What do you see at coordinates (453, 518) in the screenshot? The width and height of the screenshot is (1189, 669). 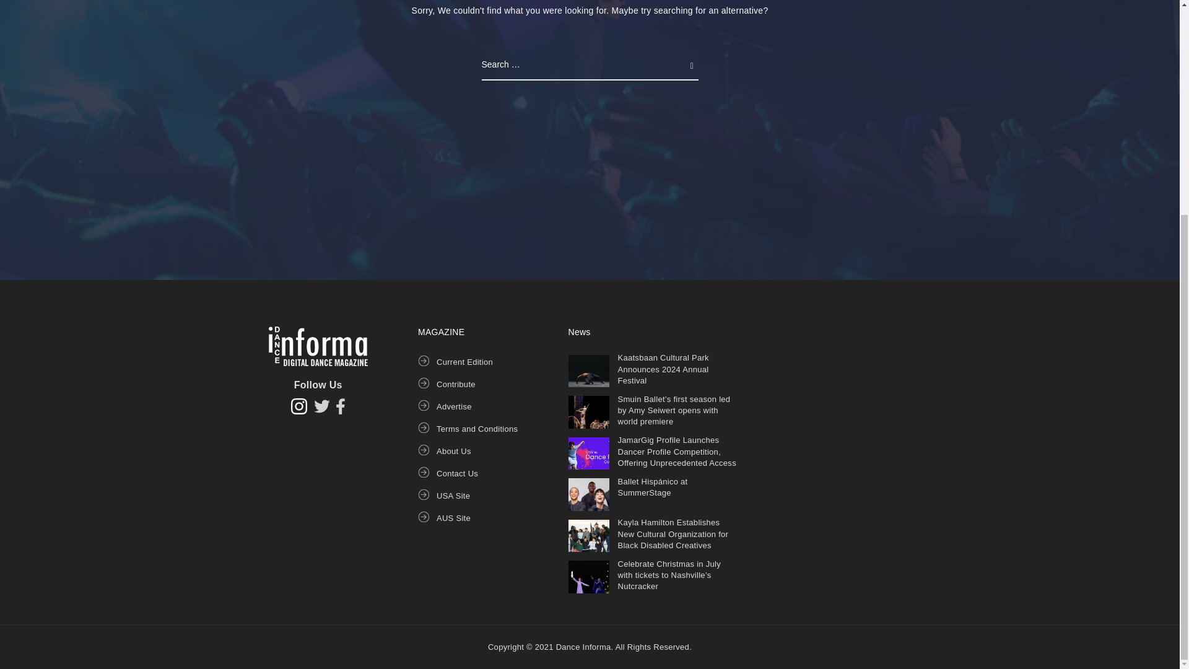 I see `AUS Site` at bounding box center [453, 518].